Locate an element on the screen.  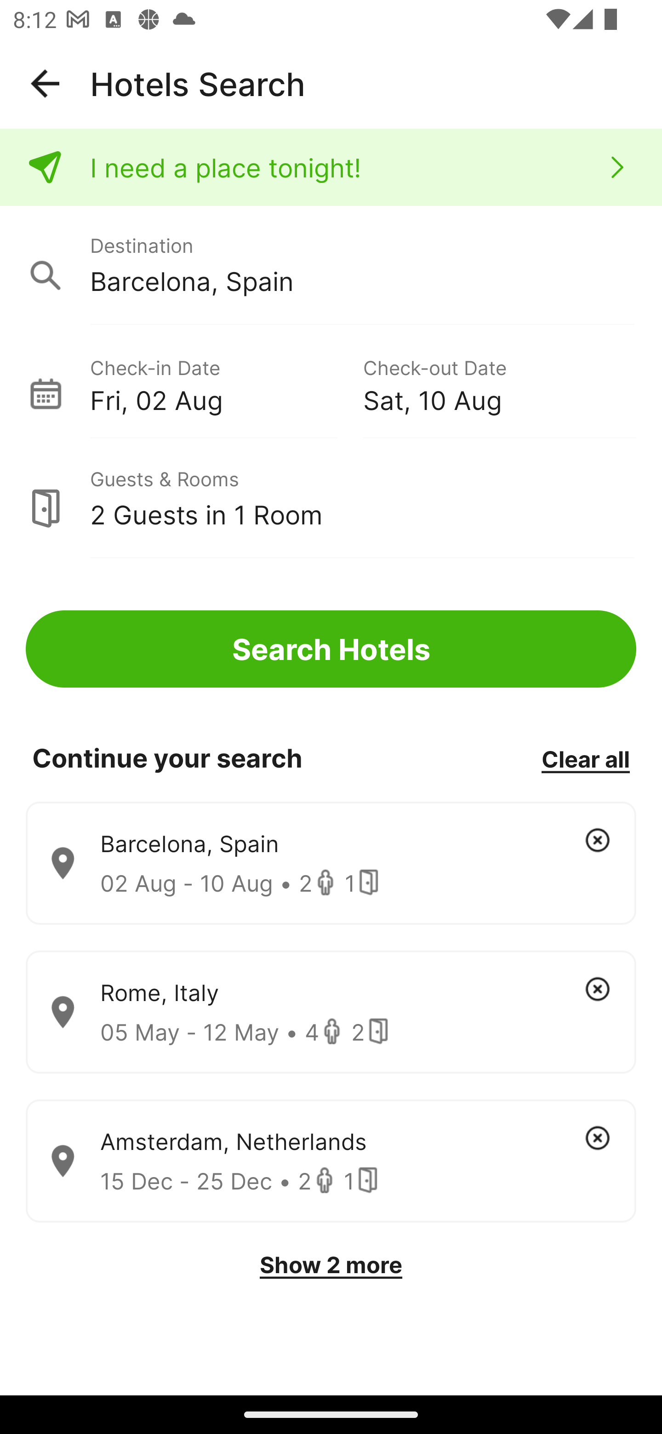
Check-out Date Sat, 10 Aug is located at coordinates (499, 383).